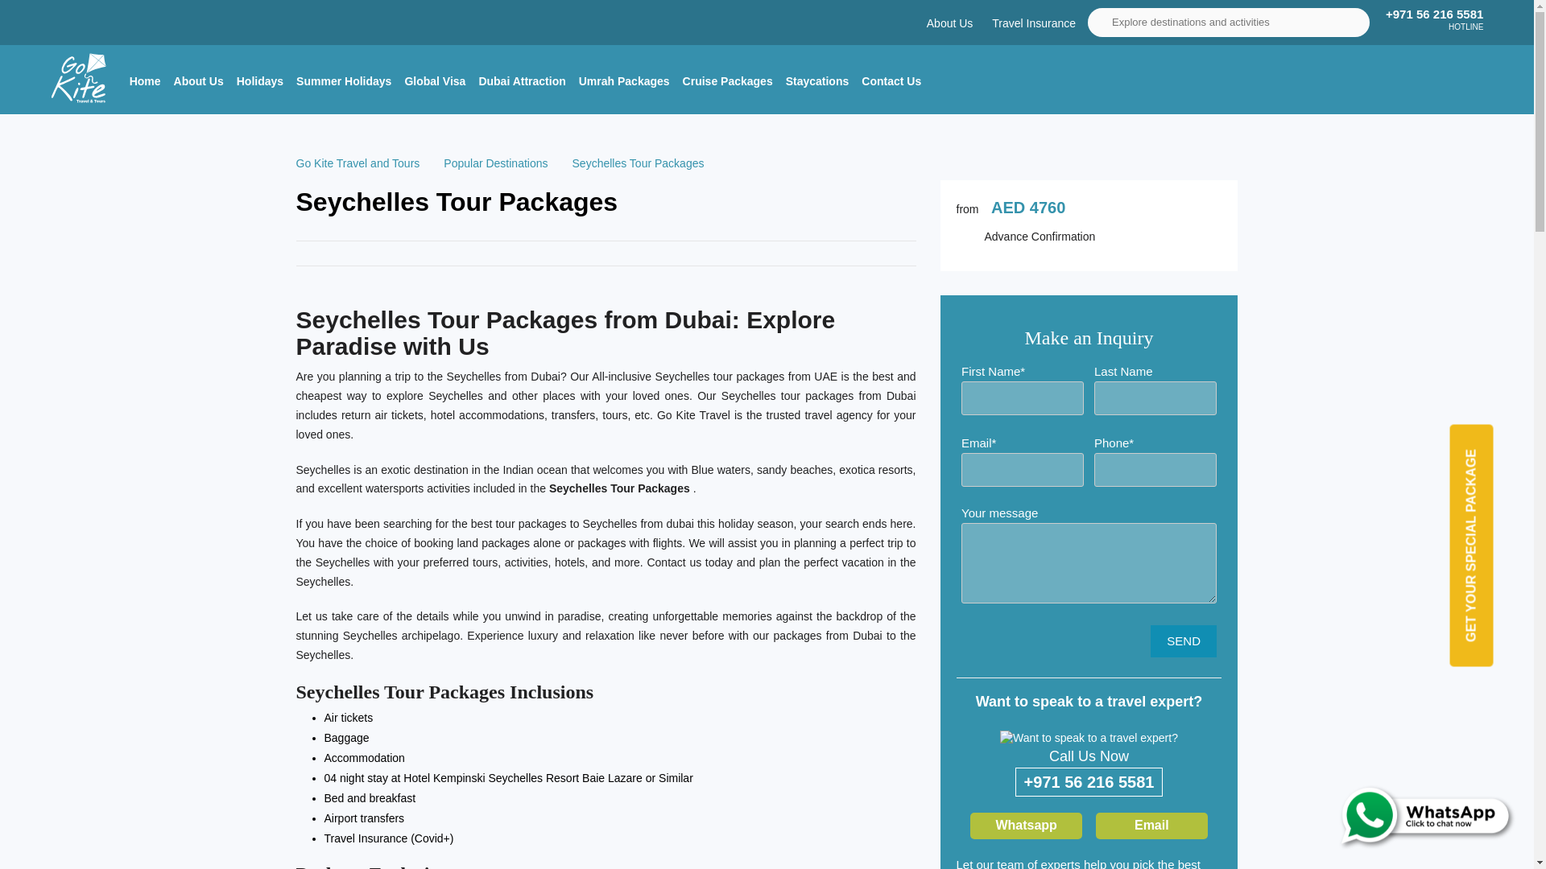 The height and width of the screenshot is (869, 1546). What do you see at coordinates (434, 80) in the screenshot?
I see `Global Visa` at bounding box center [434, 80].